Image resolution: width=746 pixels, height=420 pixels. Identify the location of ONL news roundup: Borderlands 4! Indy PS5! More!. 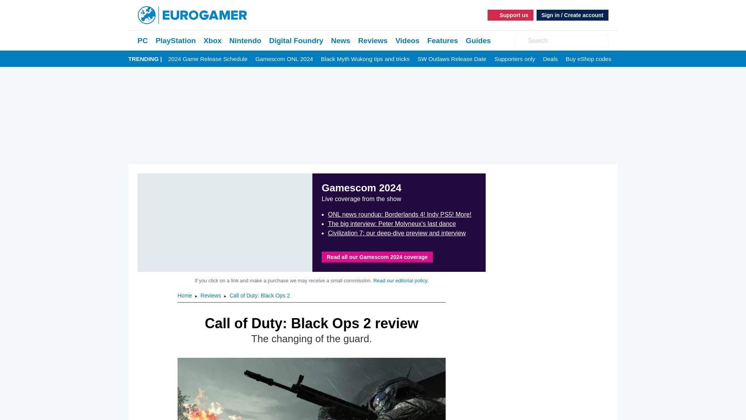
(399, 215).